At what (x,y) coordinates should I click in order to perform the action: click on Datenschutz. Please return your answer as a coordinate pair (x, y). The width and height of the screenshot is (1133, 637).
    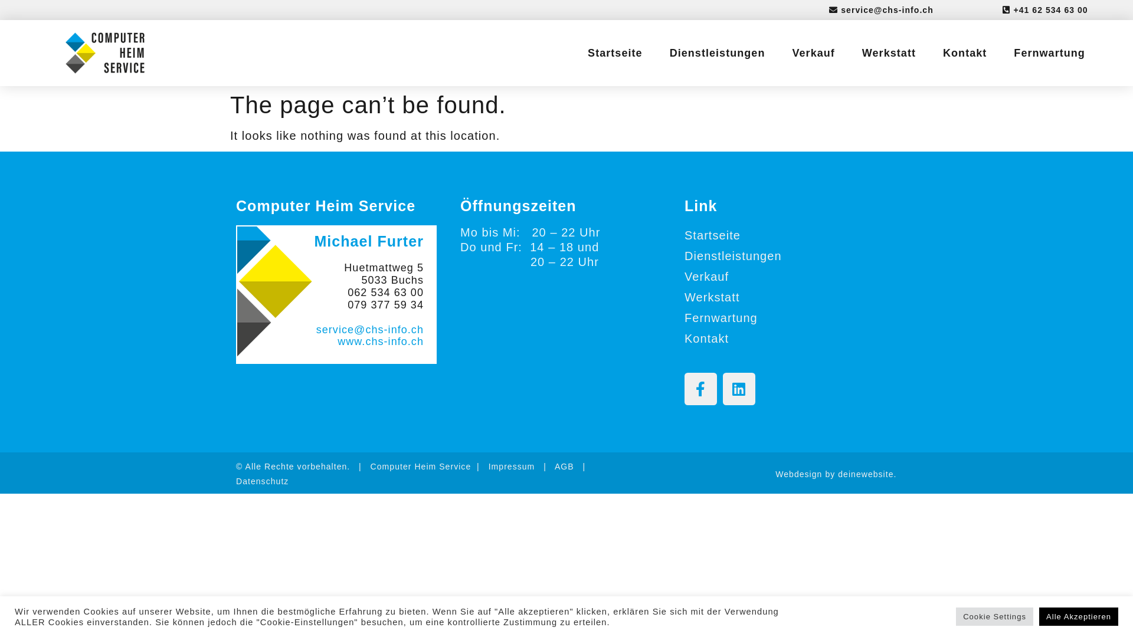
    Looking at the image, I should click on (262, 481).